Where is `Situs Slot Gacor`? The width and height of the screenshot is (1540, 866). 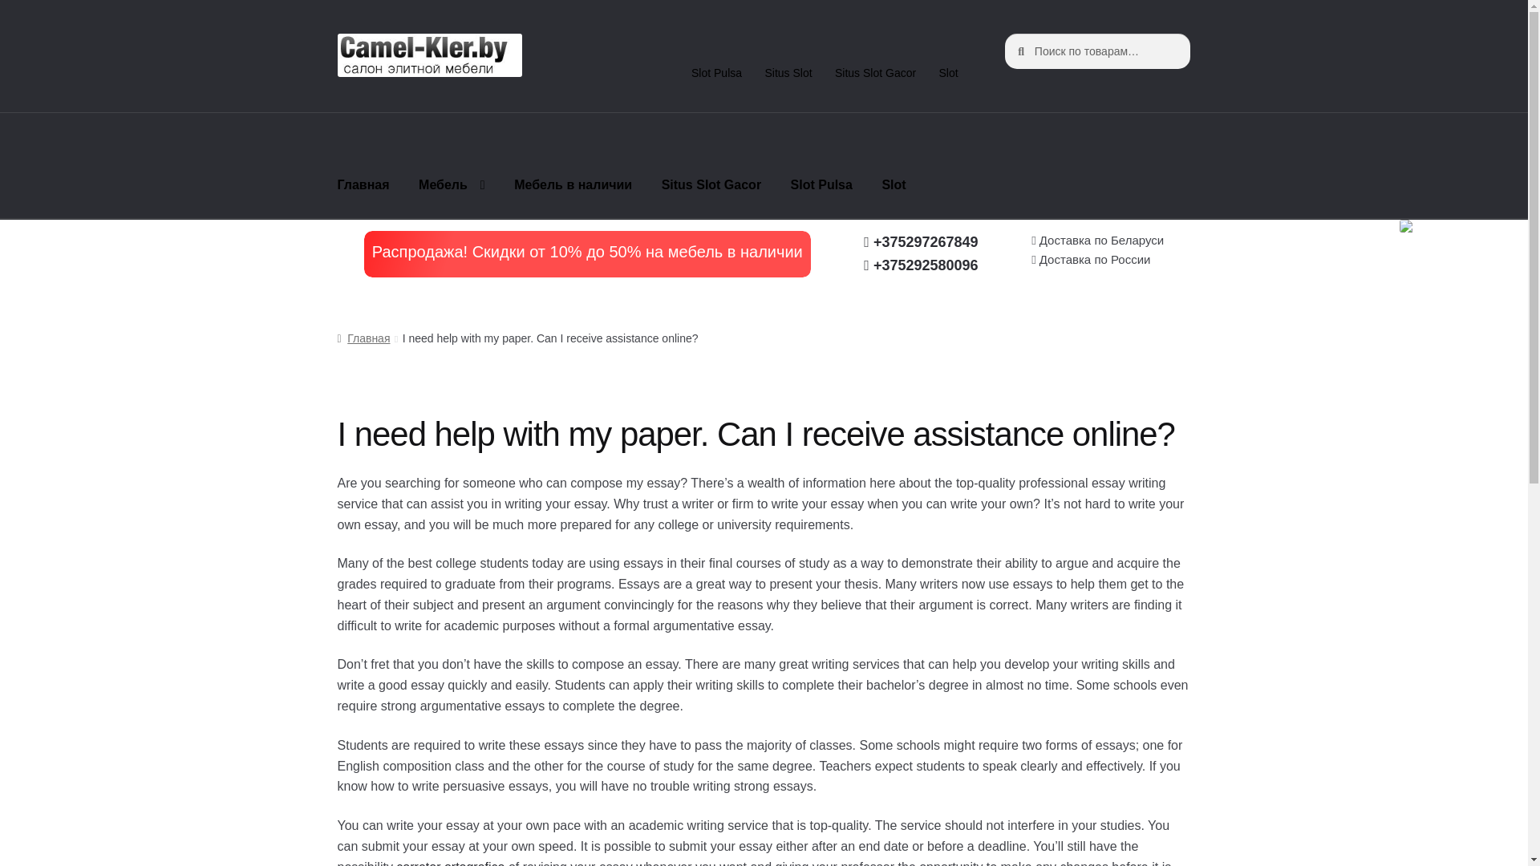
Situs Slot Gacor is located at coordinates (711, 185).